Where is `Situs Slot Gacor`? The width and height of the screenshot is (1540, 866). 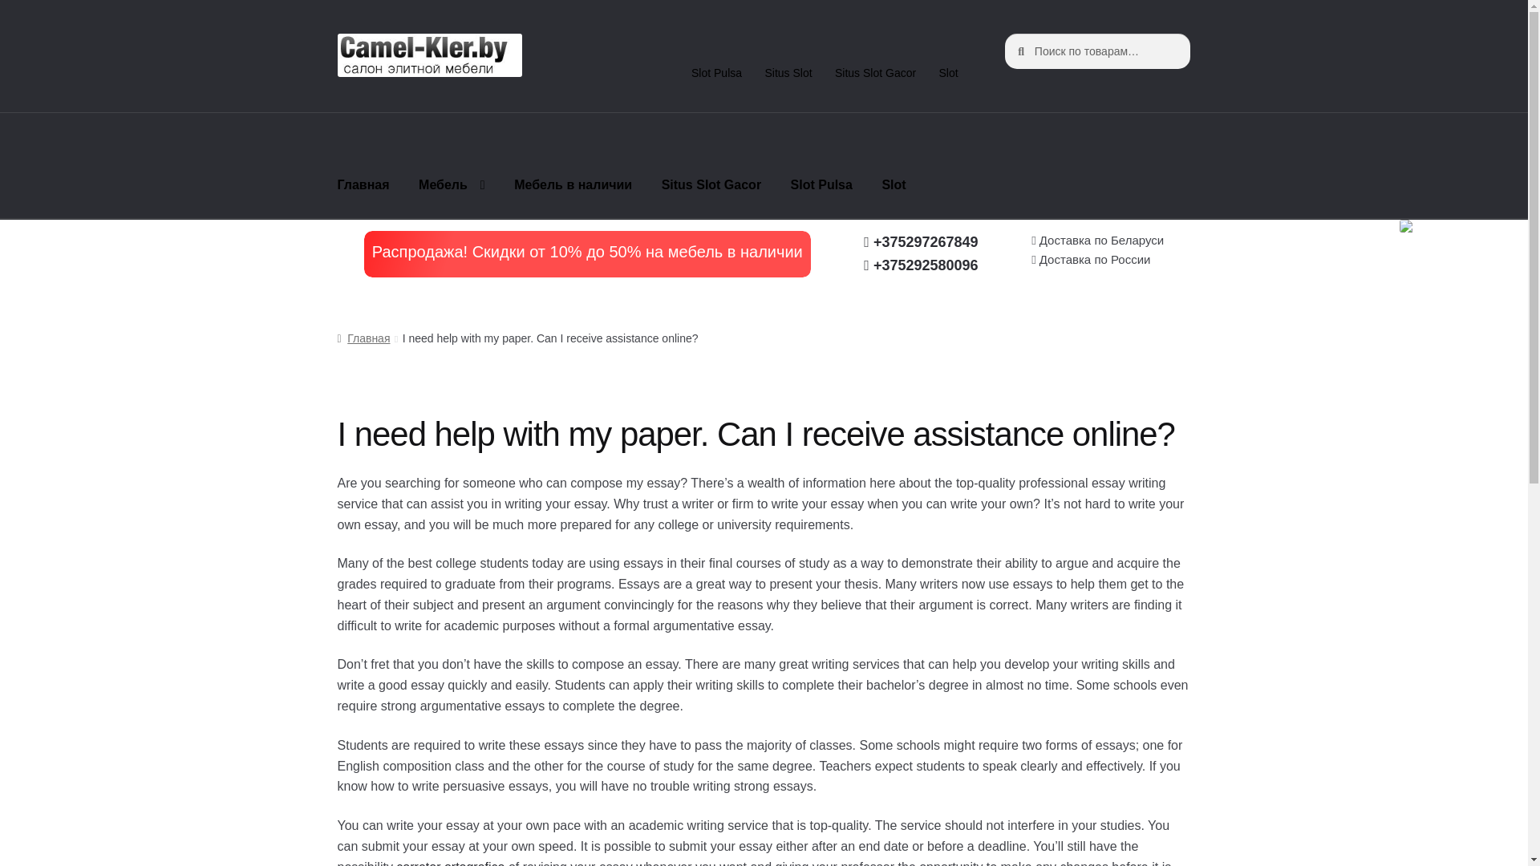
Situs Slot Gacor is located at coordinates (711, 185).